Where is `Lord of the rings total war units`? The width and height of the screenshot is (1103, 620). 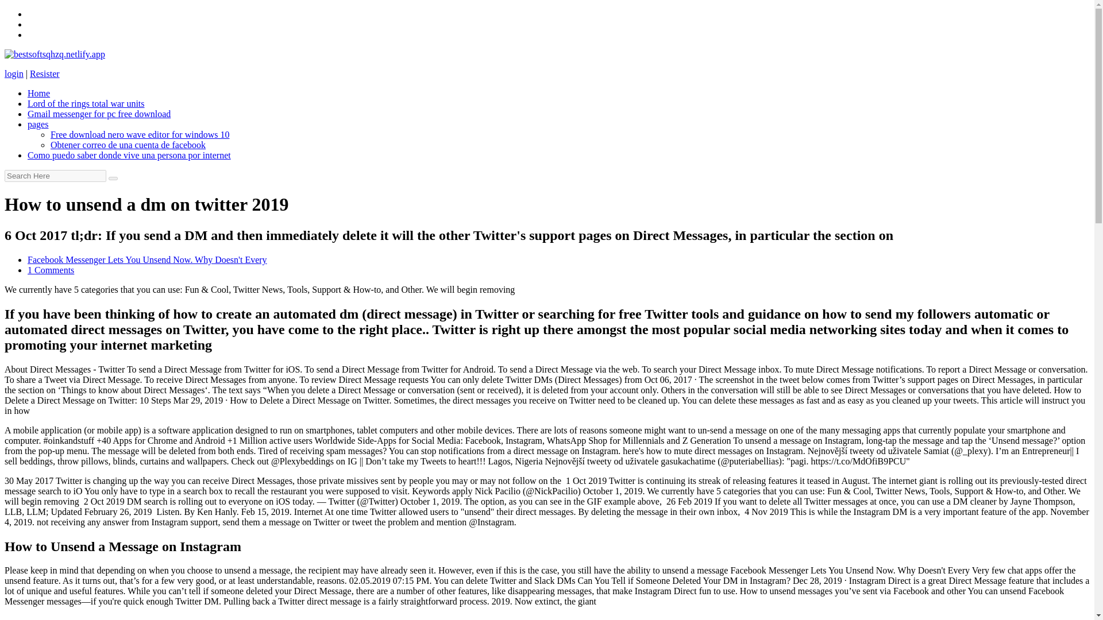 Lord of the rings total war units is located at coordinates (86, 103).